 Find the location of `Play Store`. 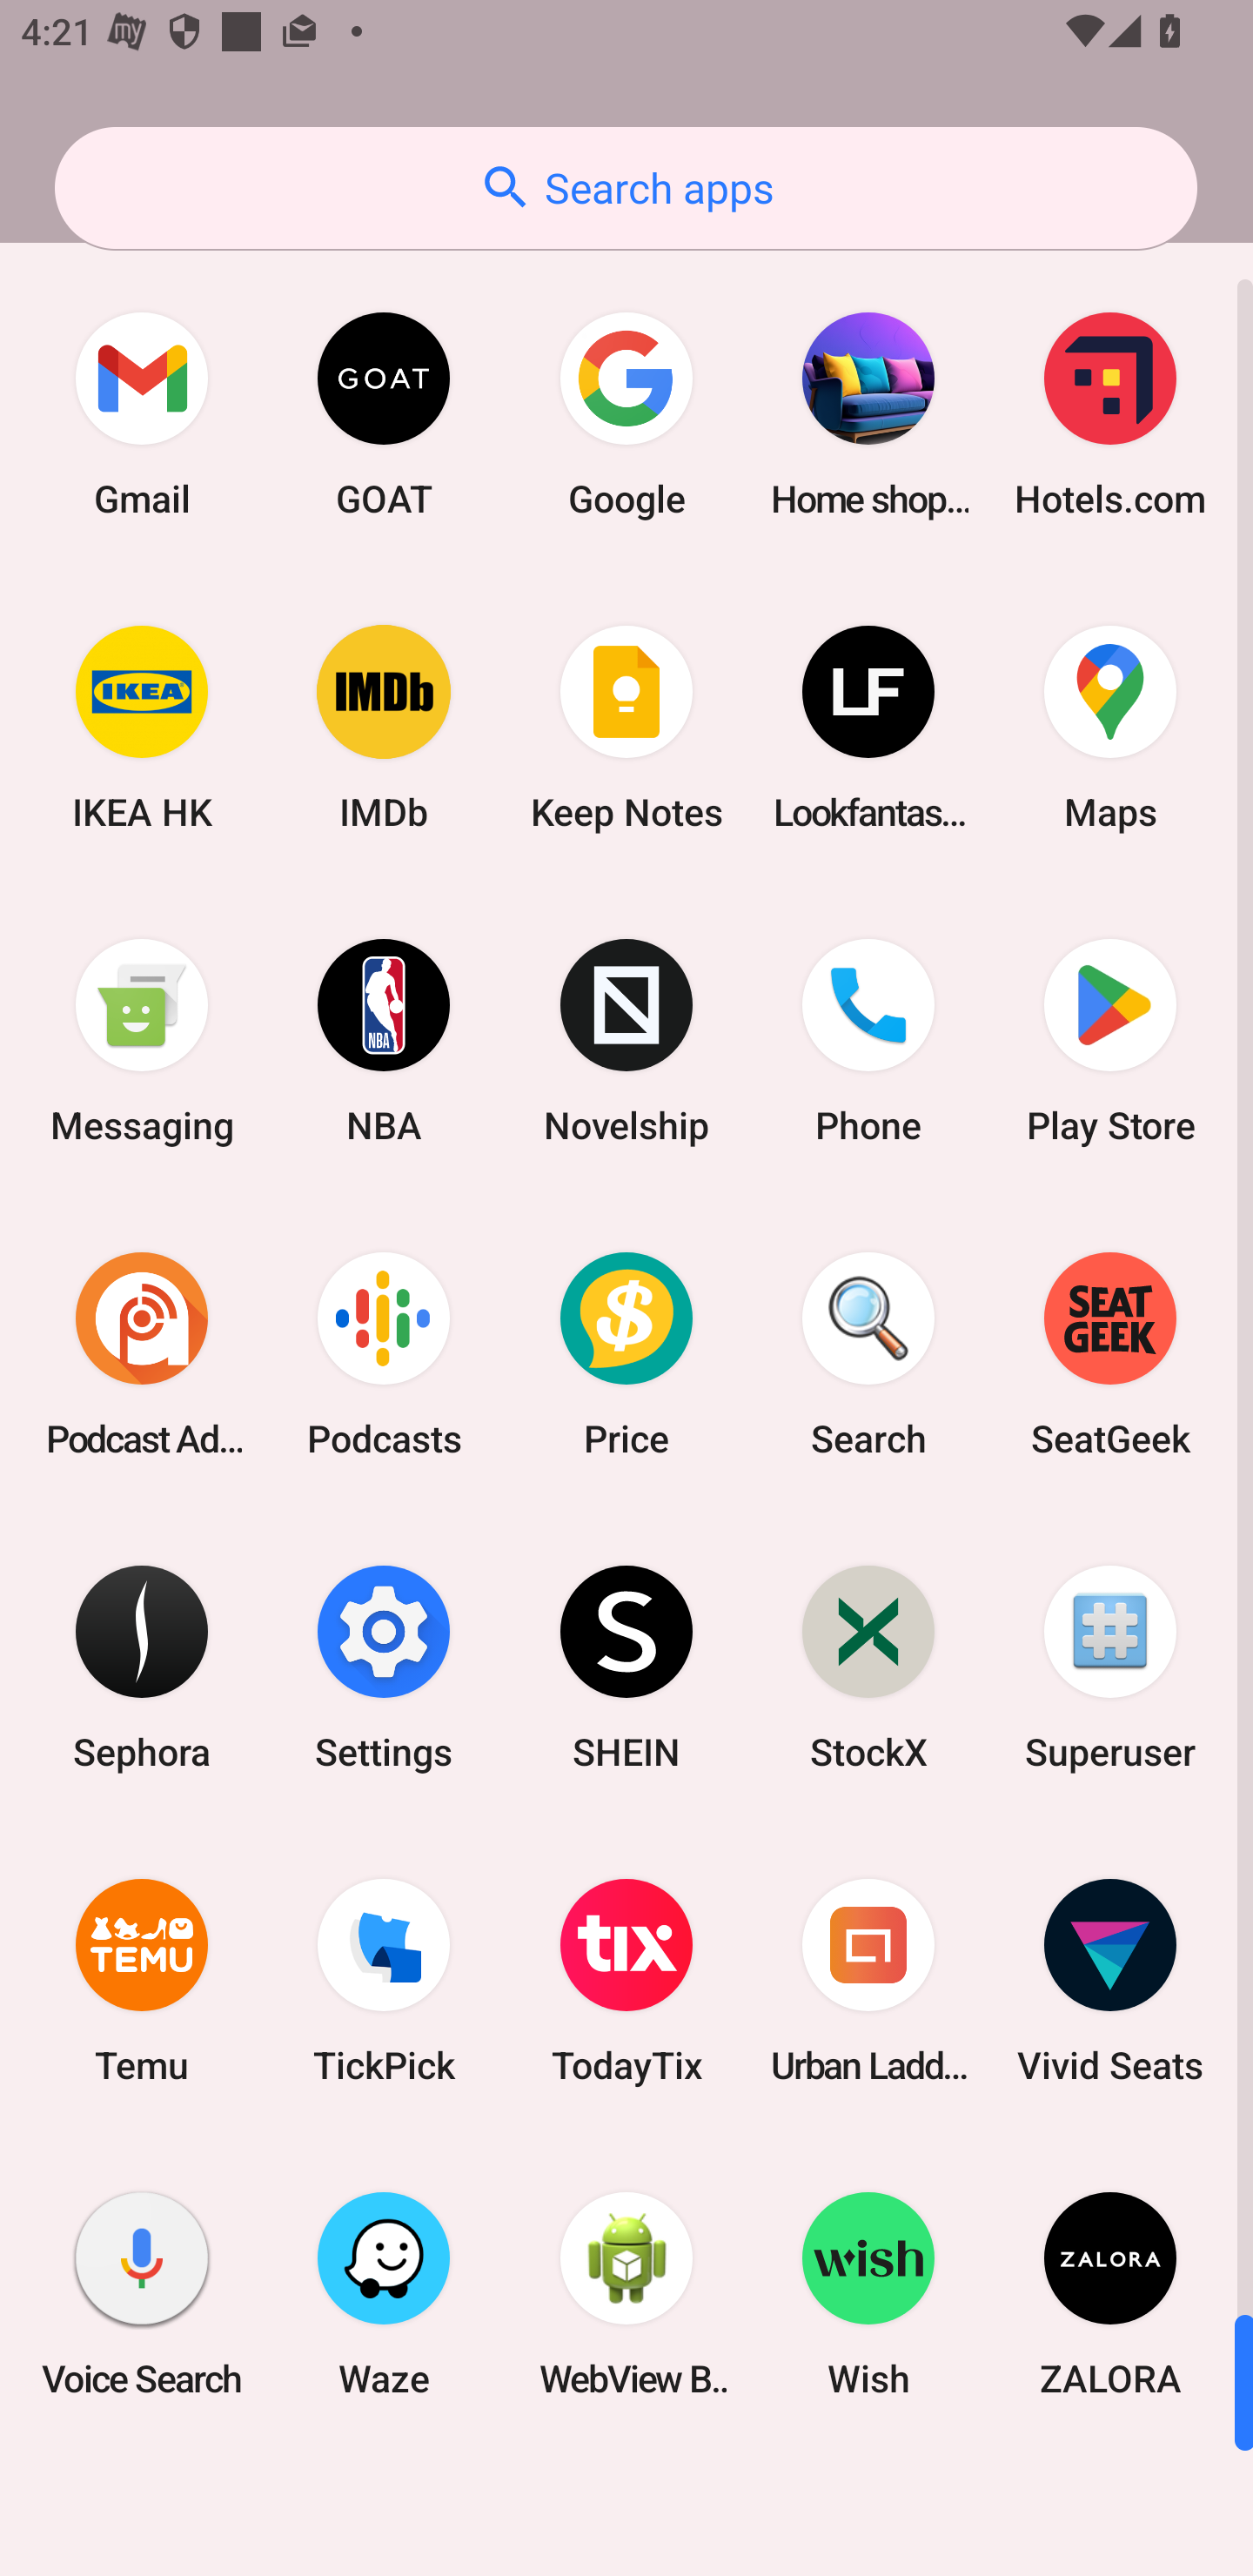

Play Store is located at coordinates (1110, 1041).